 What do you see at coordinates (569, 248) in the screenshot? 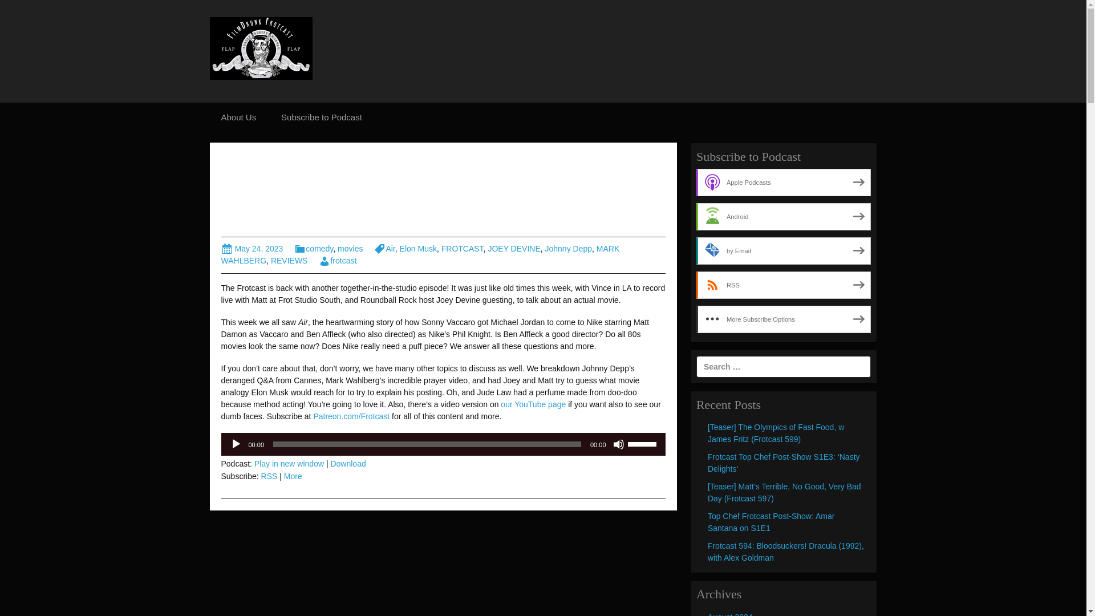
I see `Johnny Depp` at bounding box center [569, 248].